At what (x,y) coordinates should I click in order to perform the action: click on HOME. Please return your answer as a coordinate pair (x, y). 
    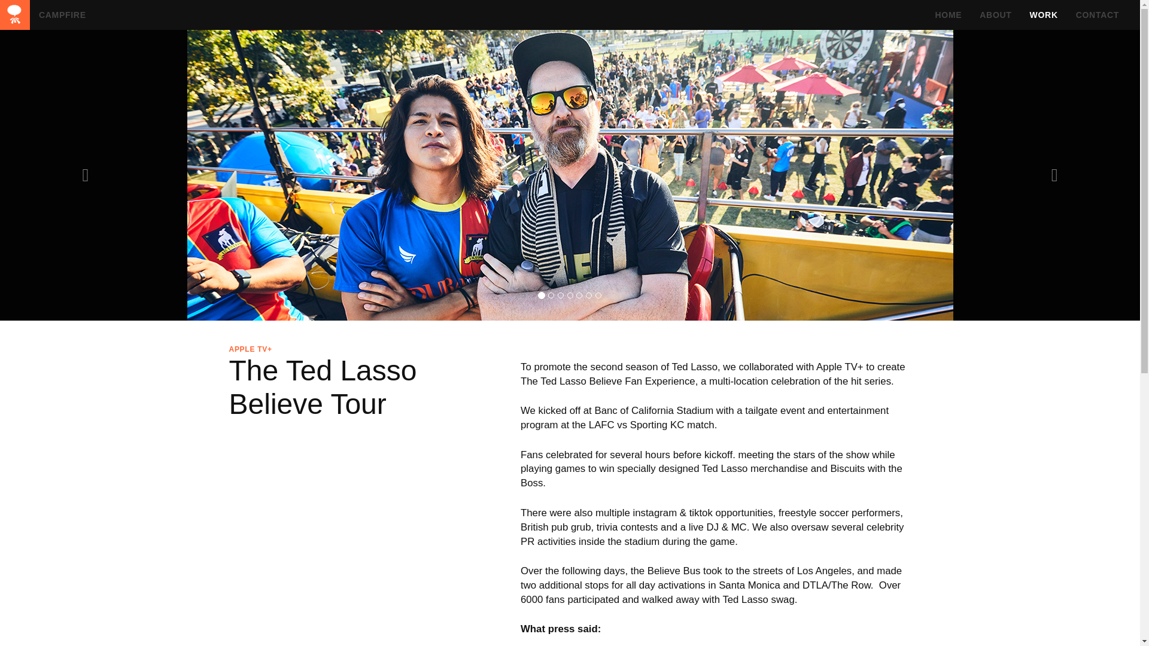
    Looking at the image, I should click on (948, 14).